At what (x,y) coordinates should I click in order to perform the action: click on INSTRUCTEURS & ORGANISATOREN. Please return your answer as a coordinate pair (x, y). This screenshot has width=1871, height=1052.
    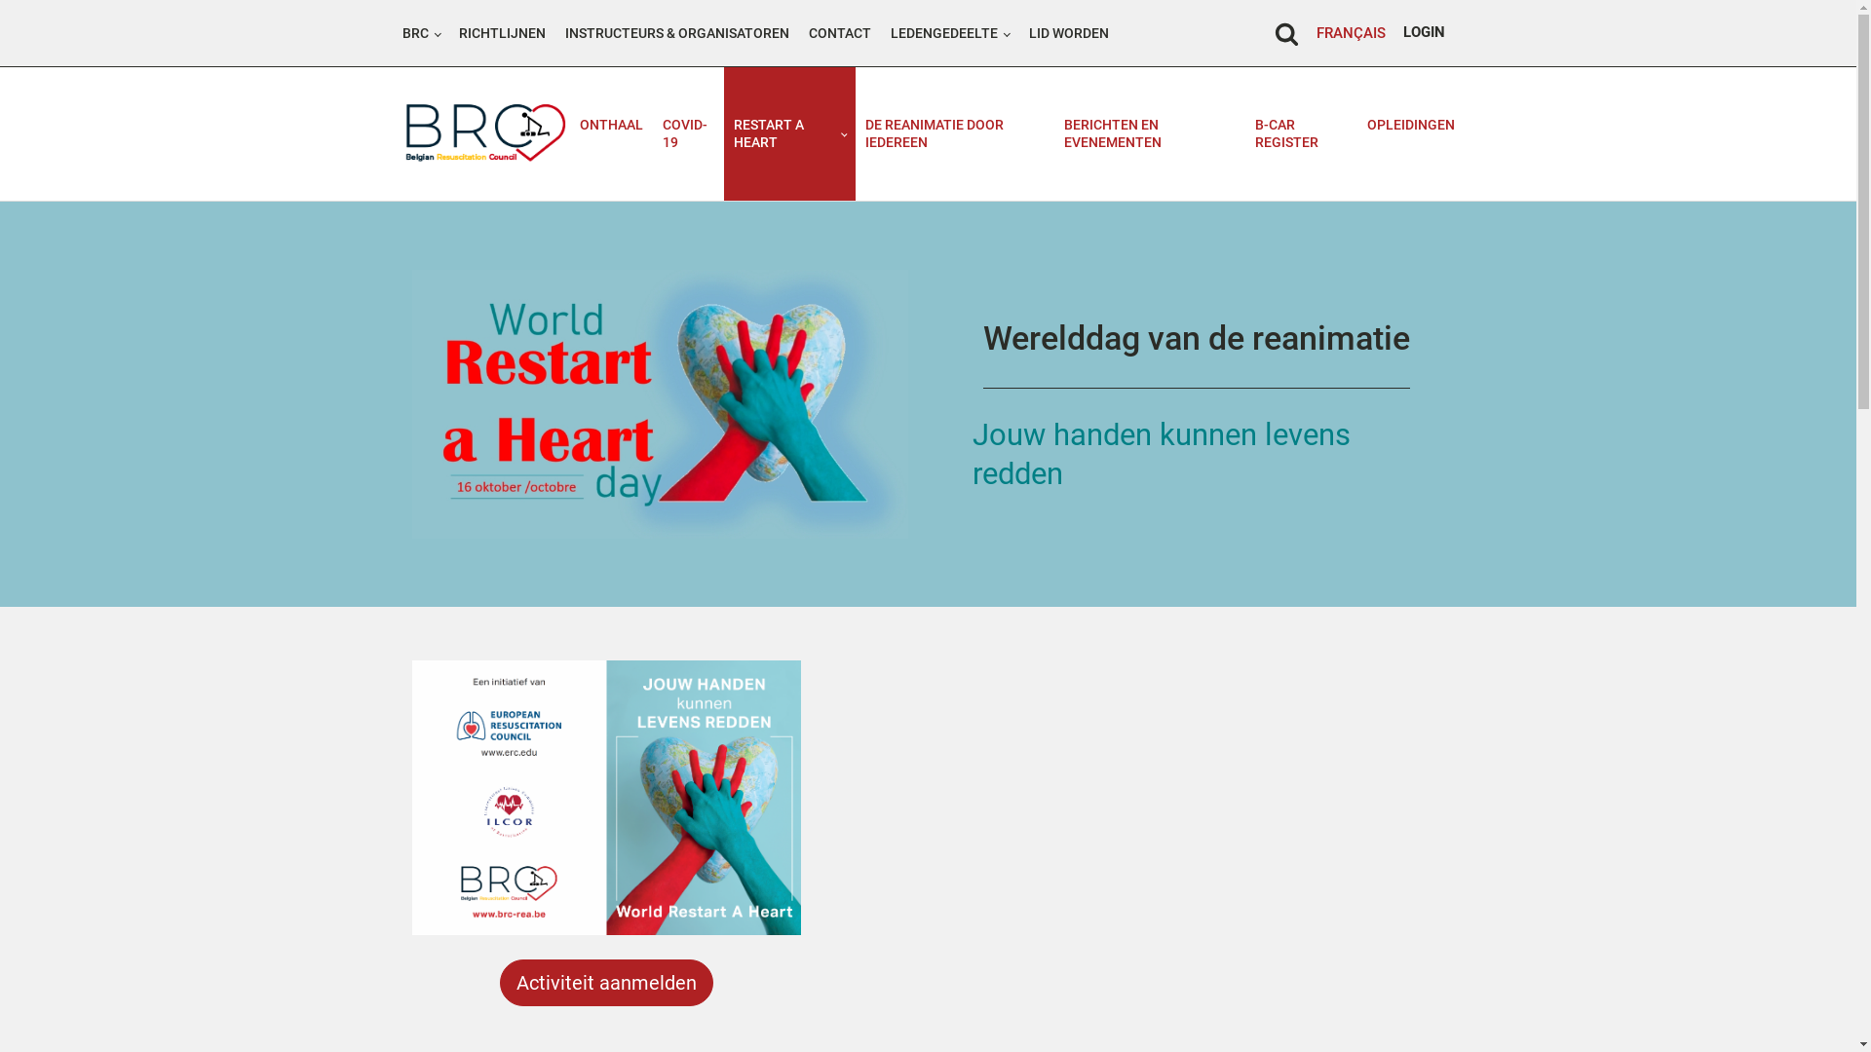
    Looking at the image, I should click on (677, 33).